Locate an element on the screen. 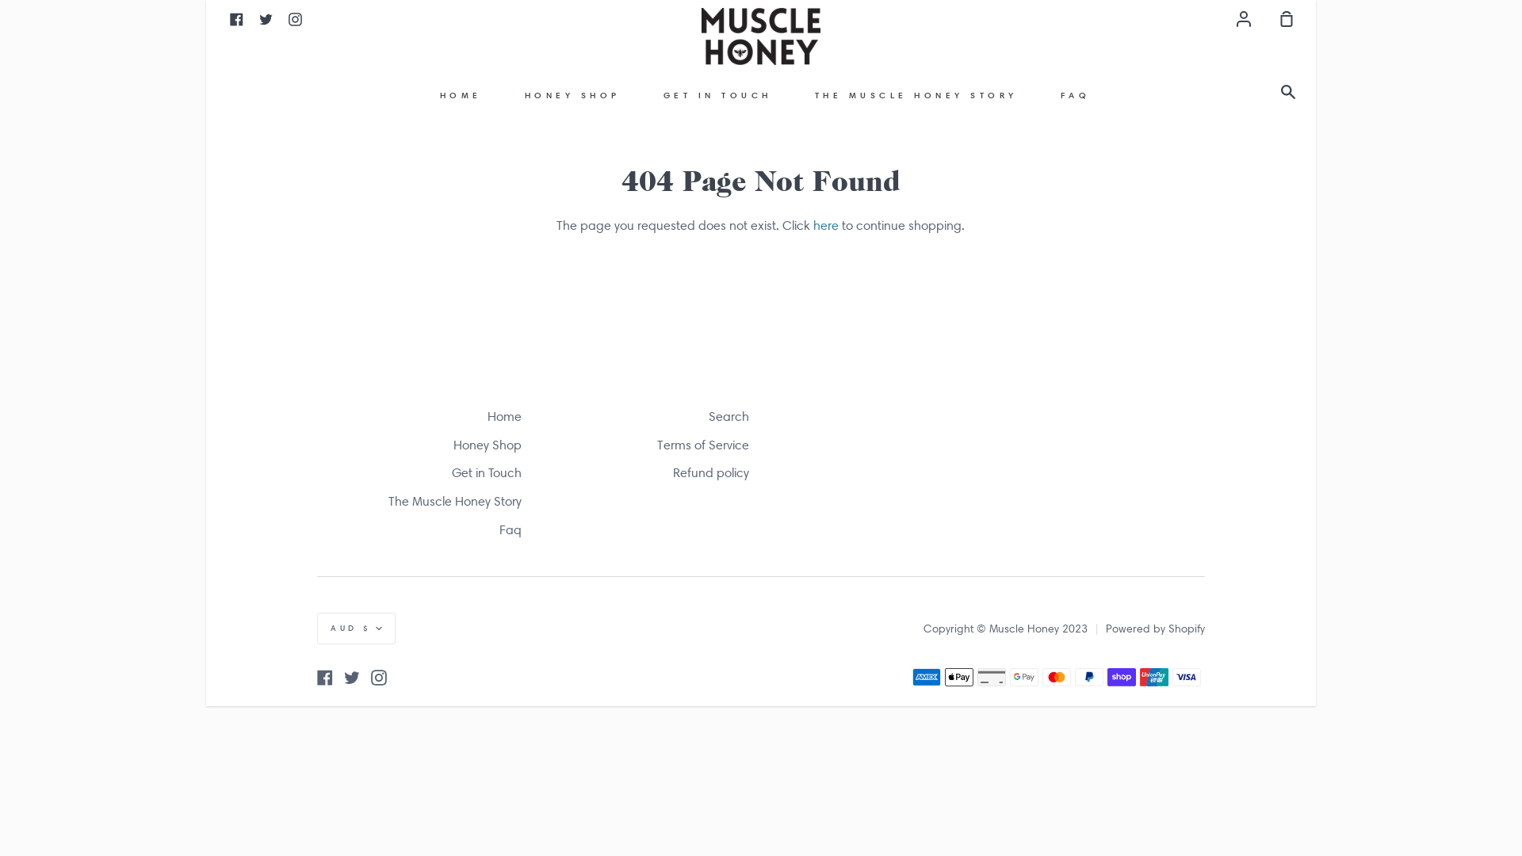 The height and width of the screenshot is (856, 1522). Instagram is located at coordinates (295, 17).